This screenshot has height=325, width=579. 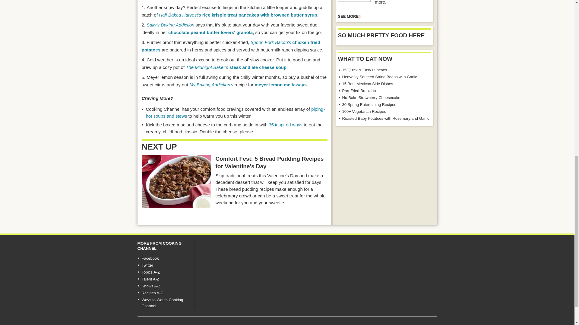 I want to click on Half Baked Harvest's, so click(x=180, y=15).